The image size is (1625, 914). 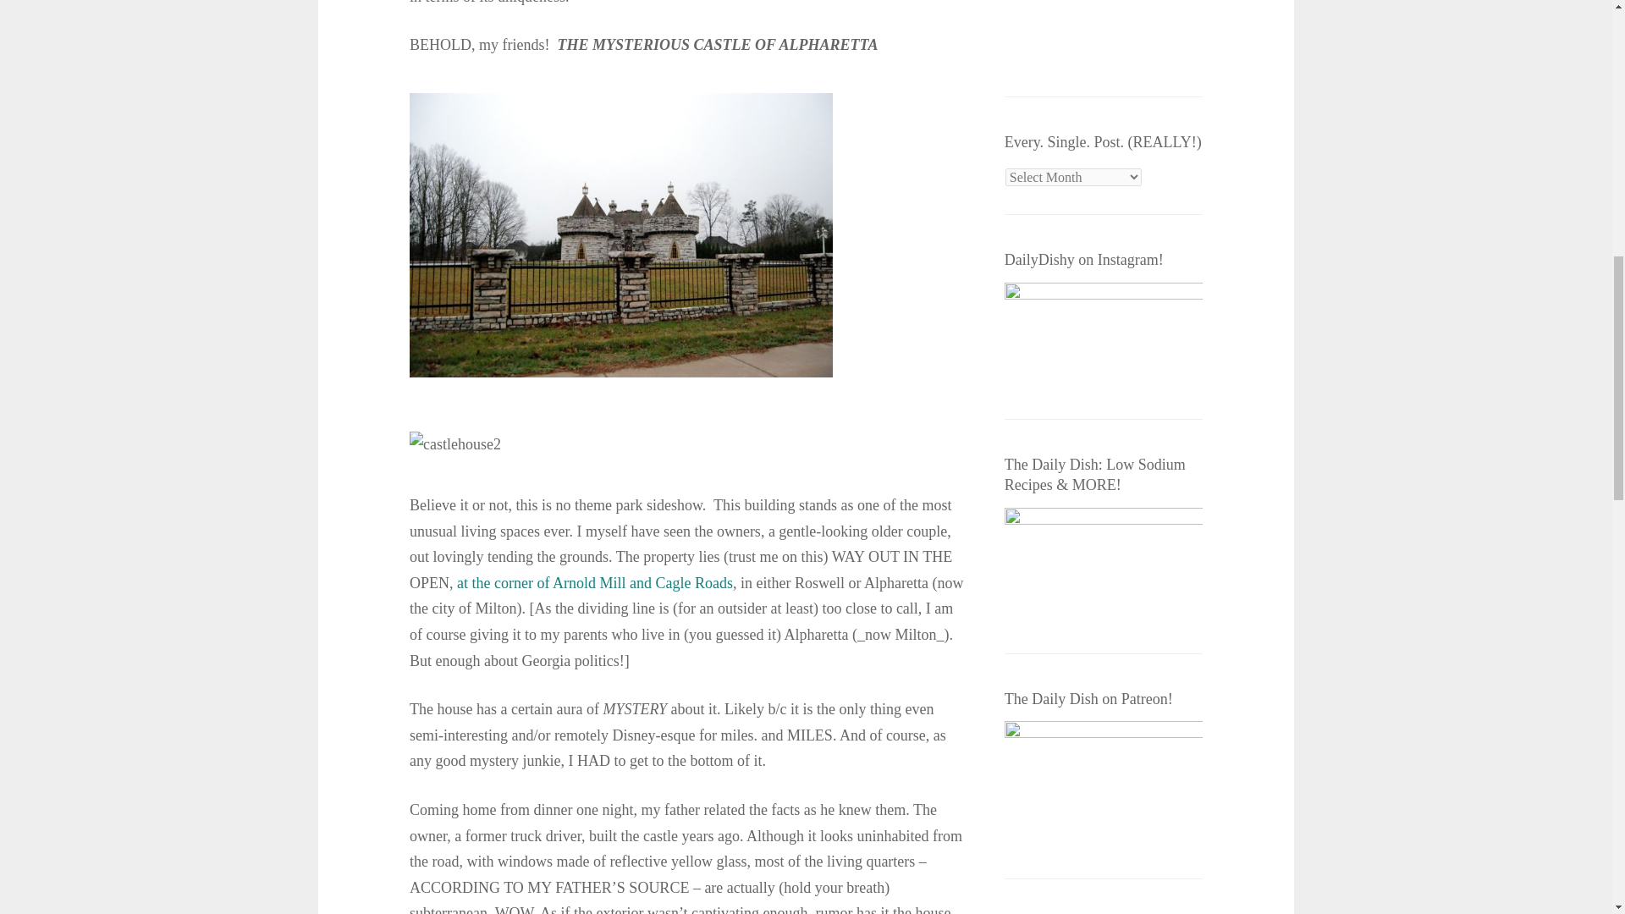 I want to click on castlehouse2, so click(x=454, y=444).